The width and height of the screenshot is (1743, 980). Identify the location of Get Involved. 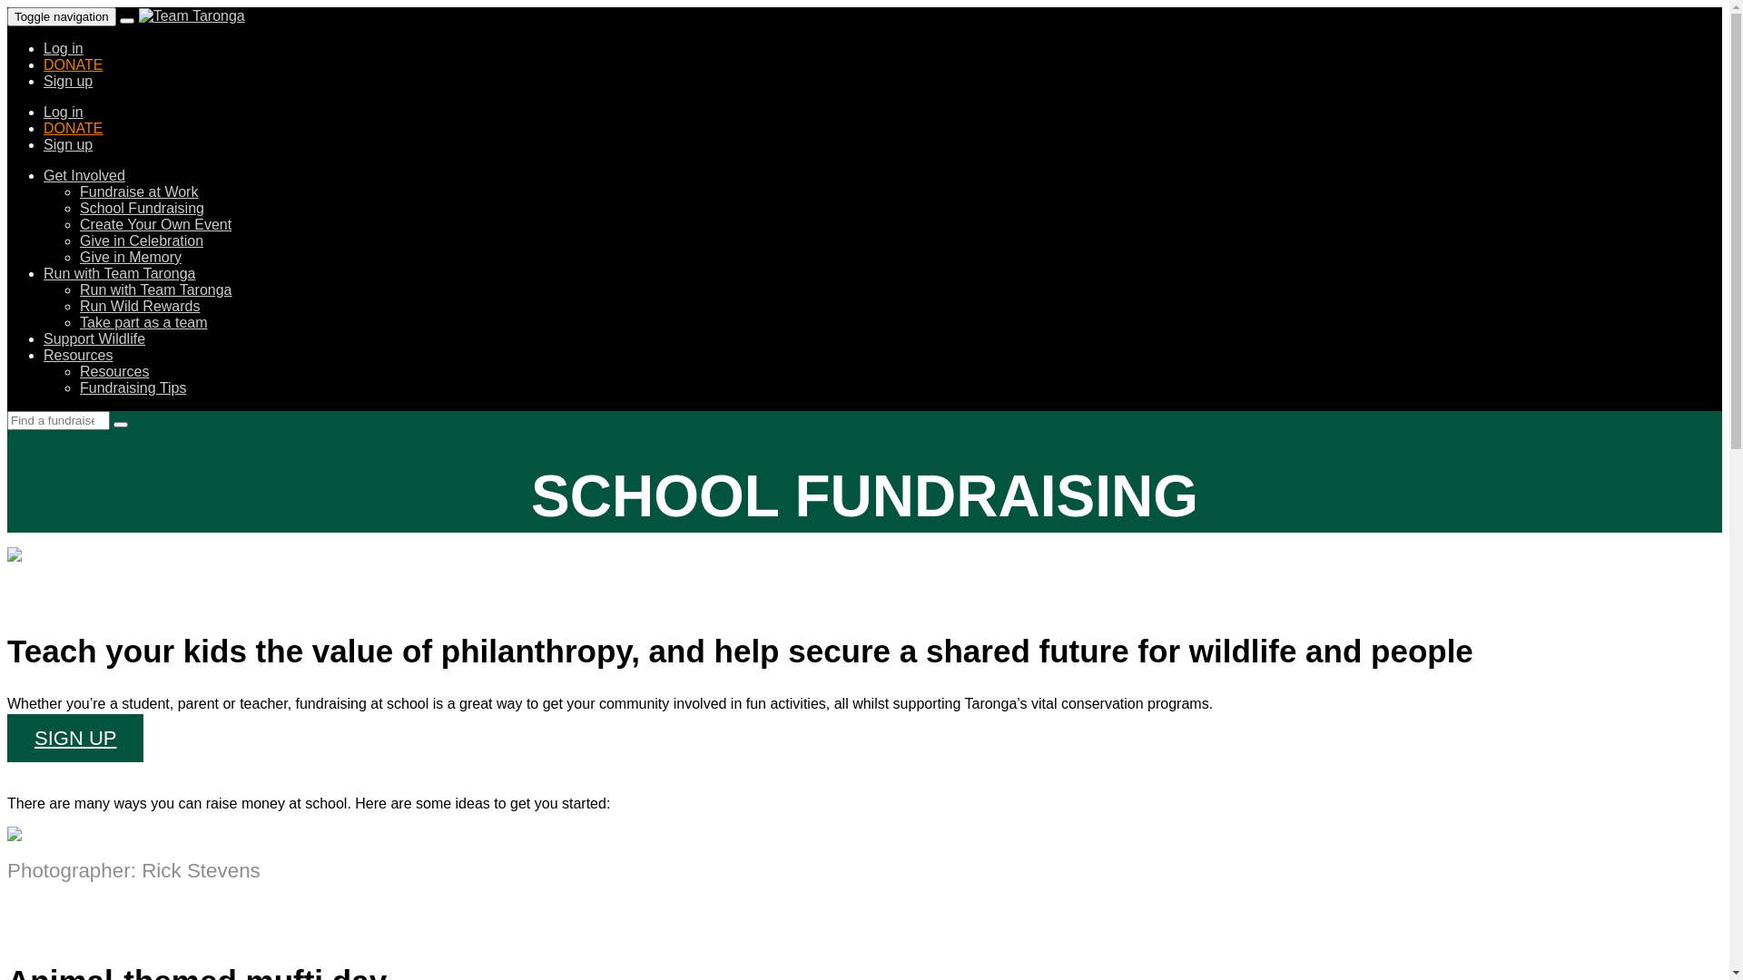
(84, 176).